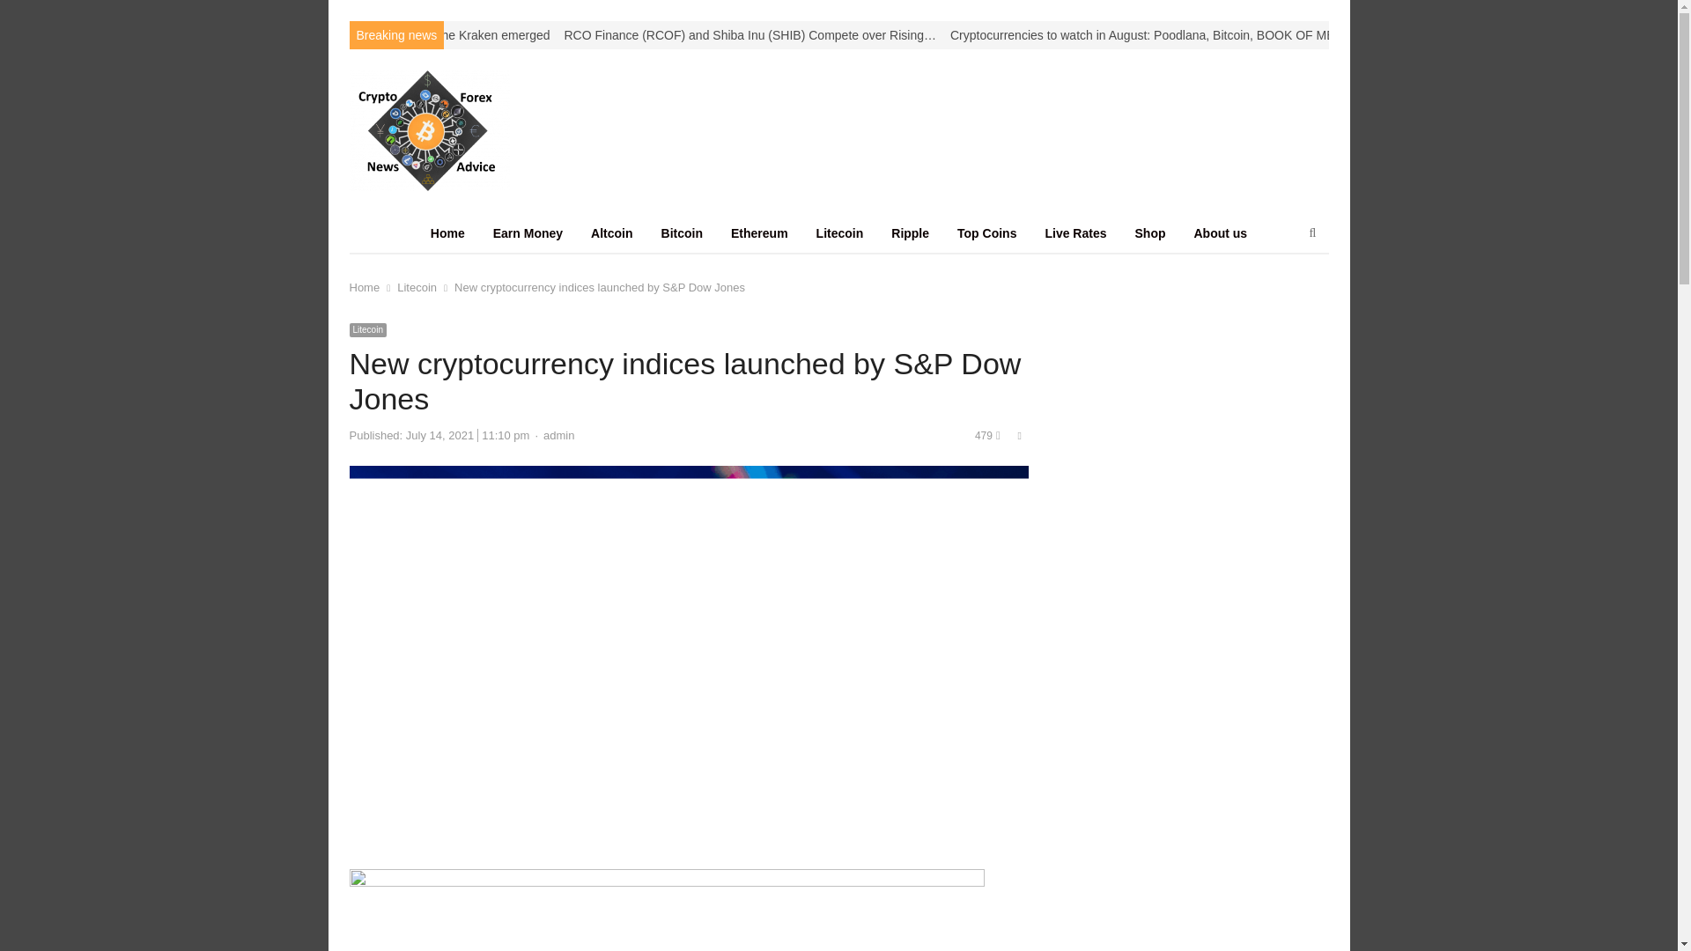  I want to click on Earn Money, so click(527, 232).